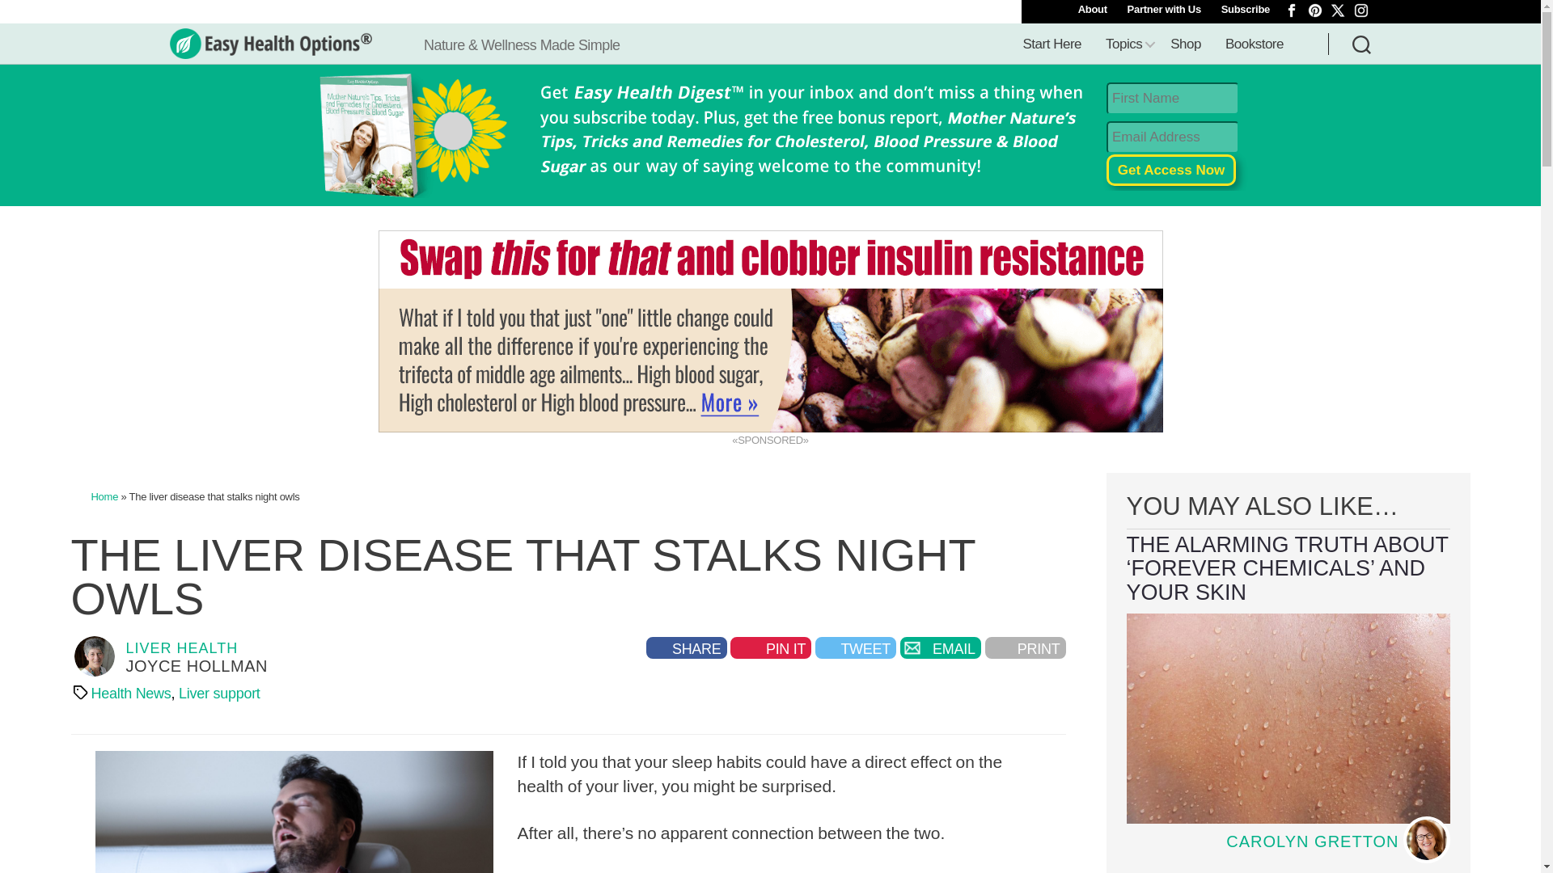 This screenshot has height=873, width=1553. What do you see at coordinates (1165, 10) in the screenshot?
I see `Partner with Us` at bounding box center [1165, 10].